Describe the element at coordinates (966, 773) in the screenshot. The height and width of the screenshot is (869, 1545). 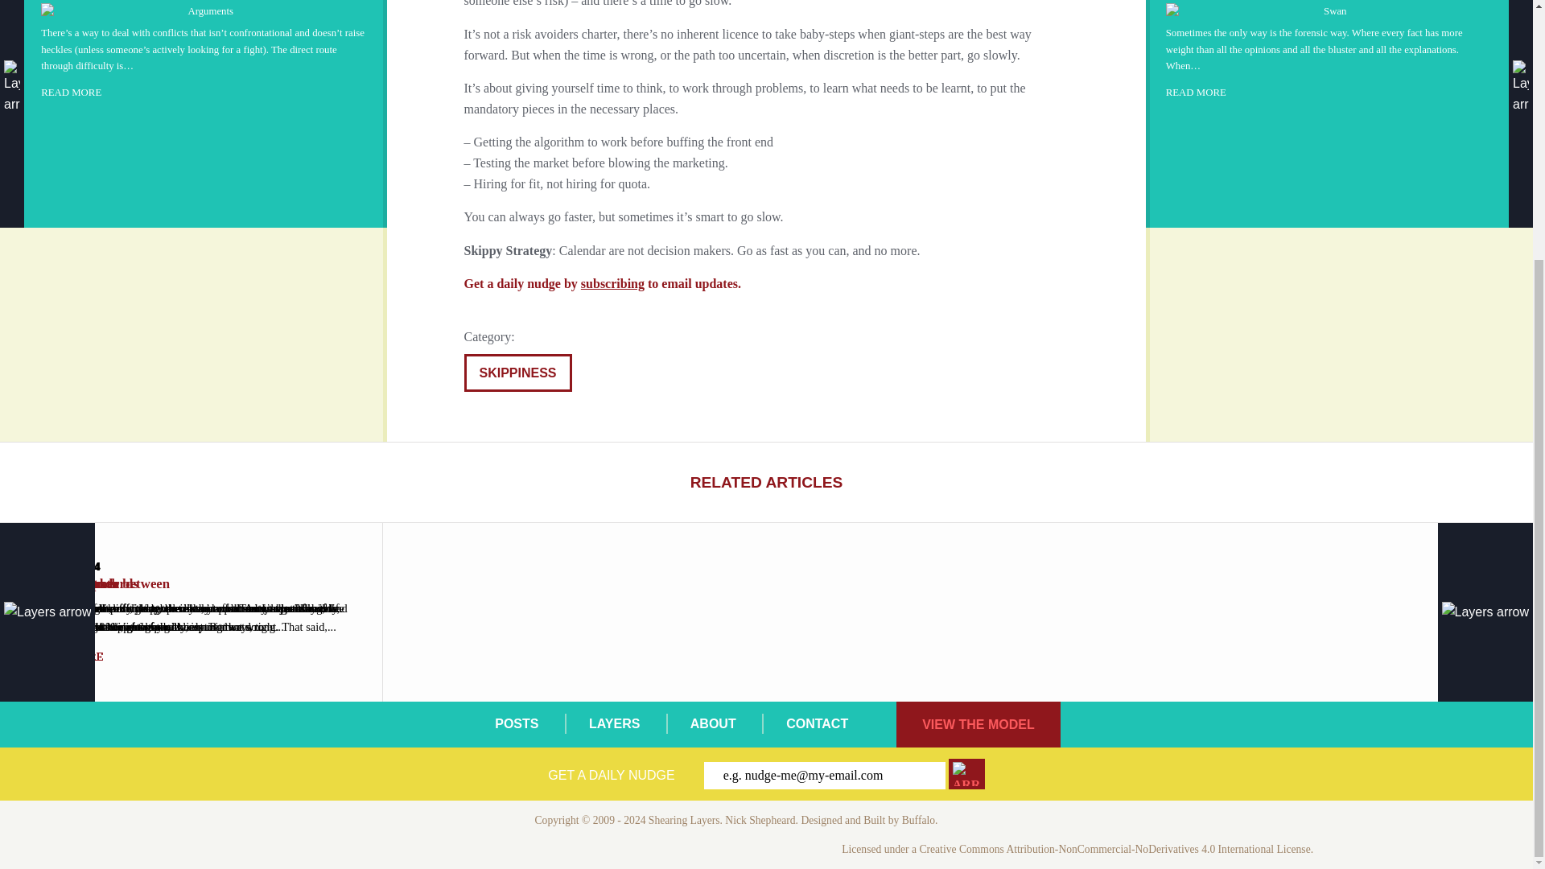
I see `Subscribe to list` at that location.